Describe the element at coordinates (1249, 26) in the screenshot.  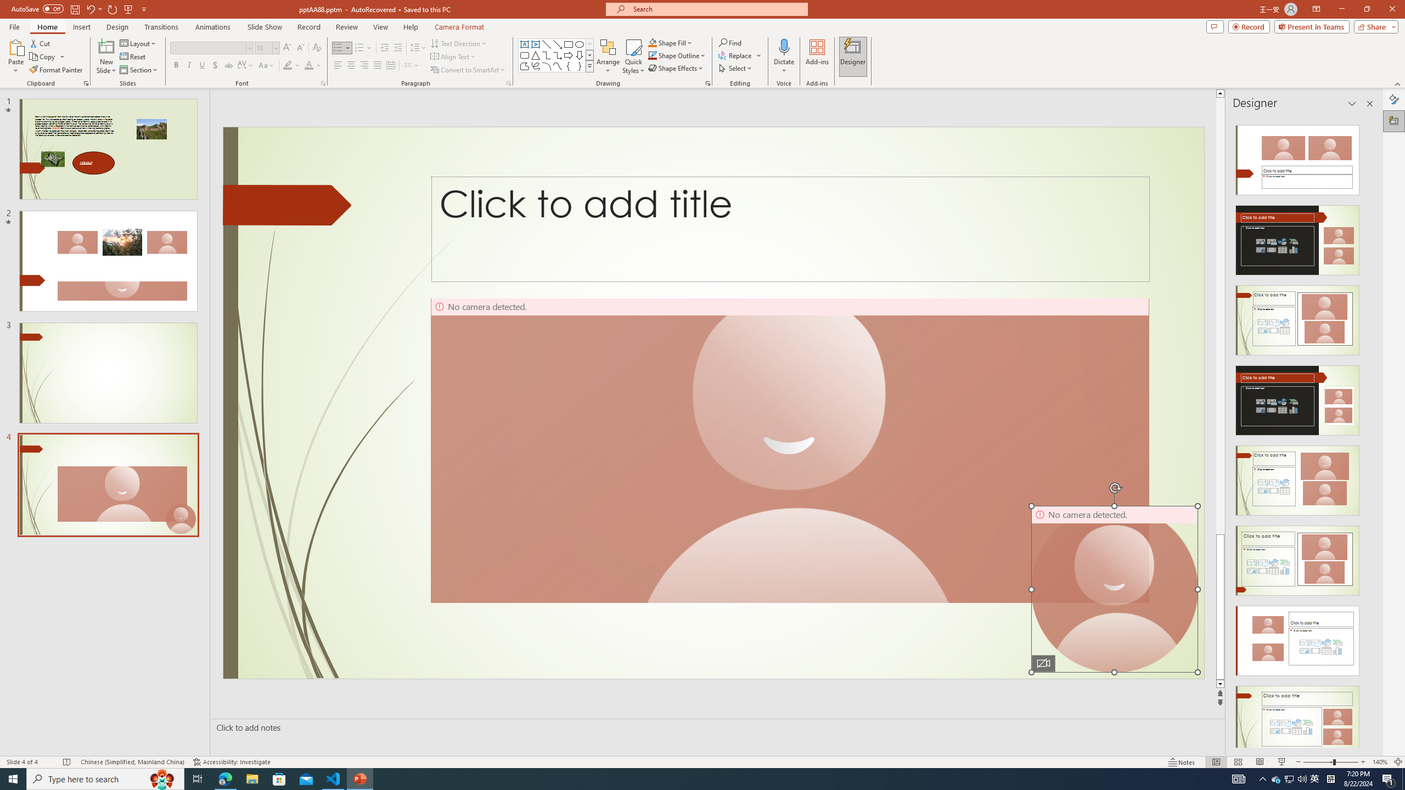
I see `Record` at that location.